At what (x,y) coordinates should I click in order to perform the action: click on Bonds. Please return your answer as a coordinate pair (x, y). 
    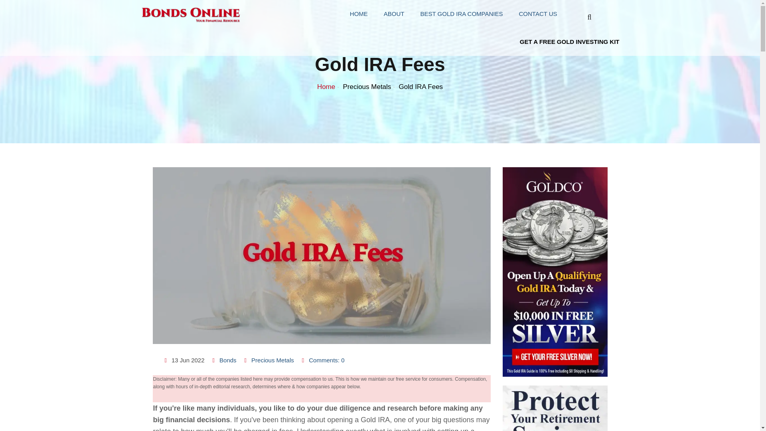
    Looking at the image, I should click on (228, 360).